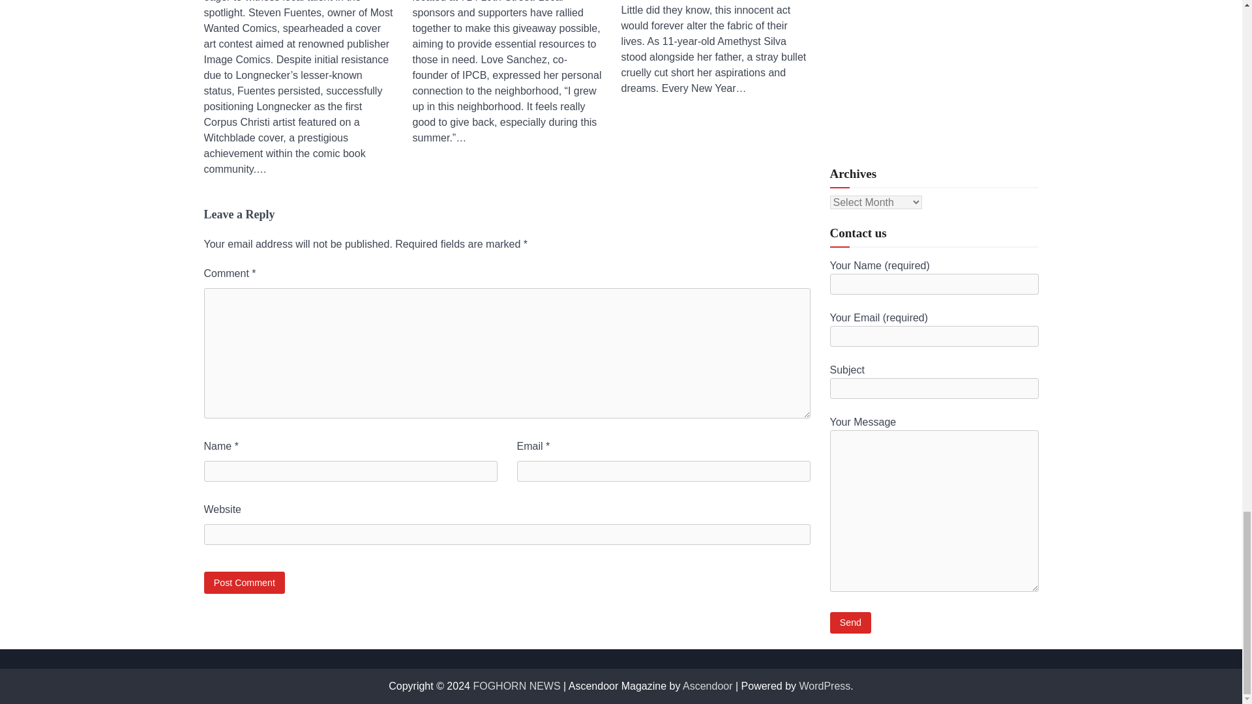 The image size is (1252, 704). I want to click on Ascendoor, so click(707, 686).